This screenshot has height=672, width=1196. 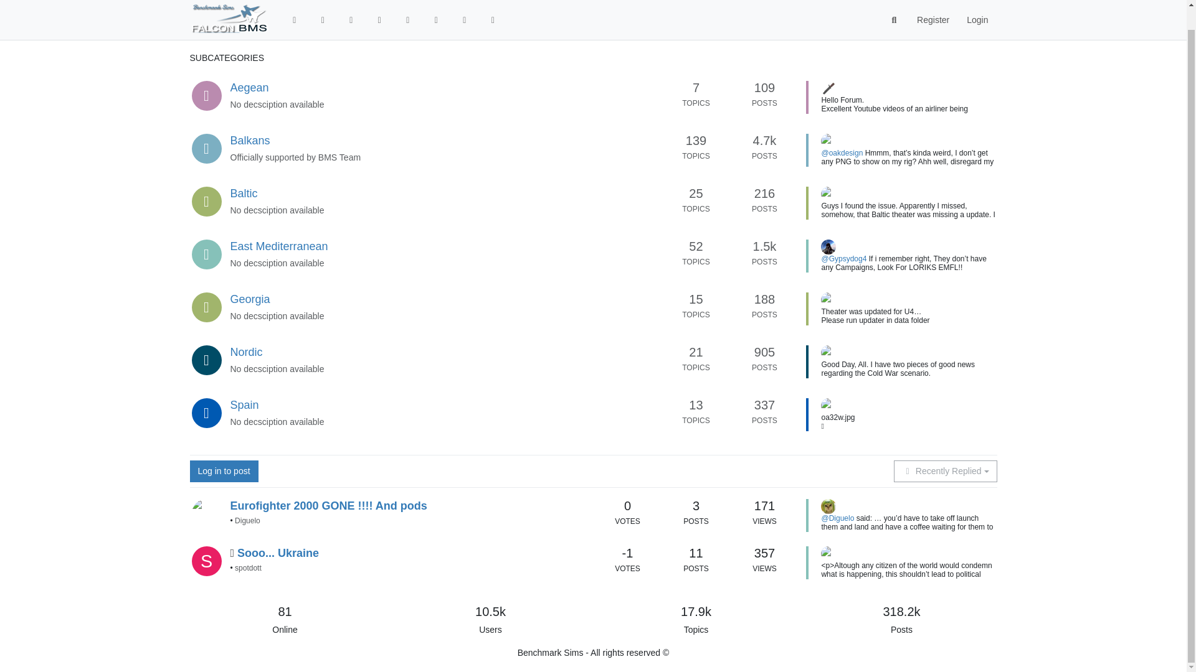 What do you see at coordinates (279, 246) in the screenshot?
I see `East Mediterranean` at bounding box center [279, 246].